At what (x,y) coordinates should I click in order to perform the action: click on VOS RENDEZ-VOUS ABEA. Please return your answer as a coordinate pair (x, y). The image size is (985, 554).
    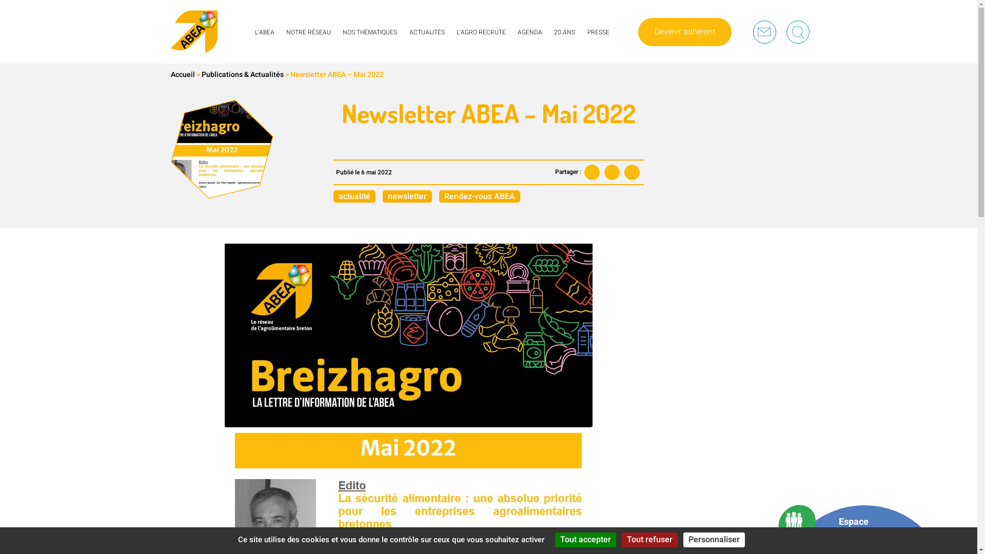
    Looking at the image, I should click on (556, 48).